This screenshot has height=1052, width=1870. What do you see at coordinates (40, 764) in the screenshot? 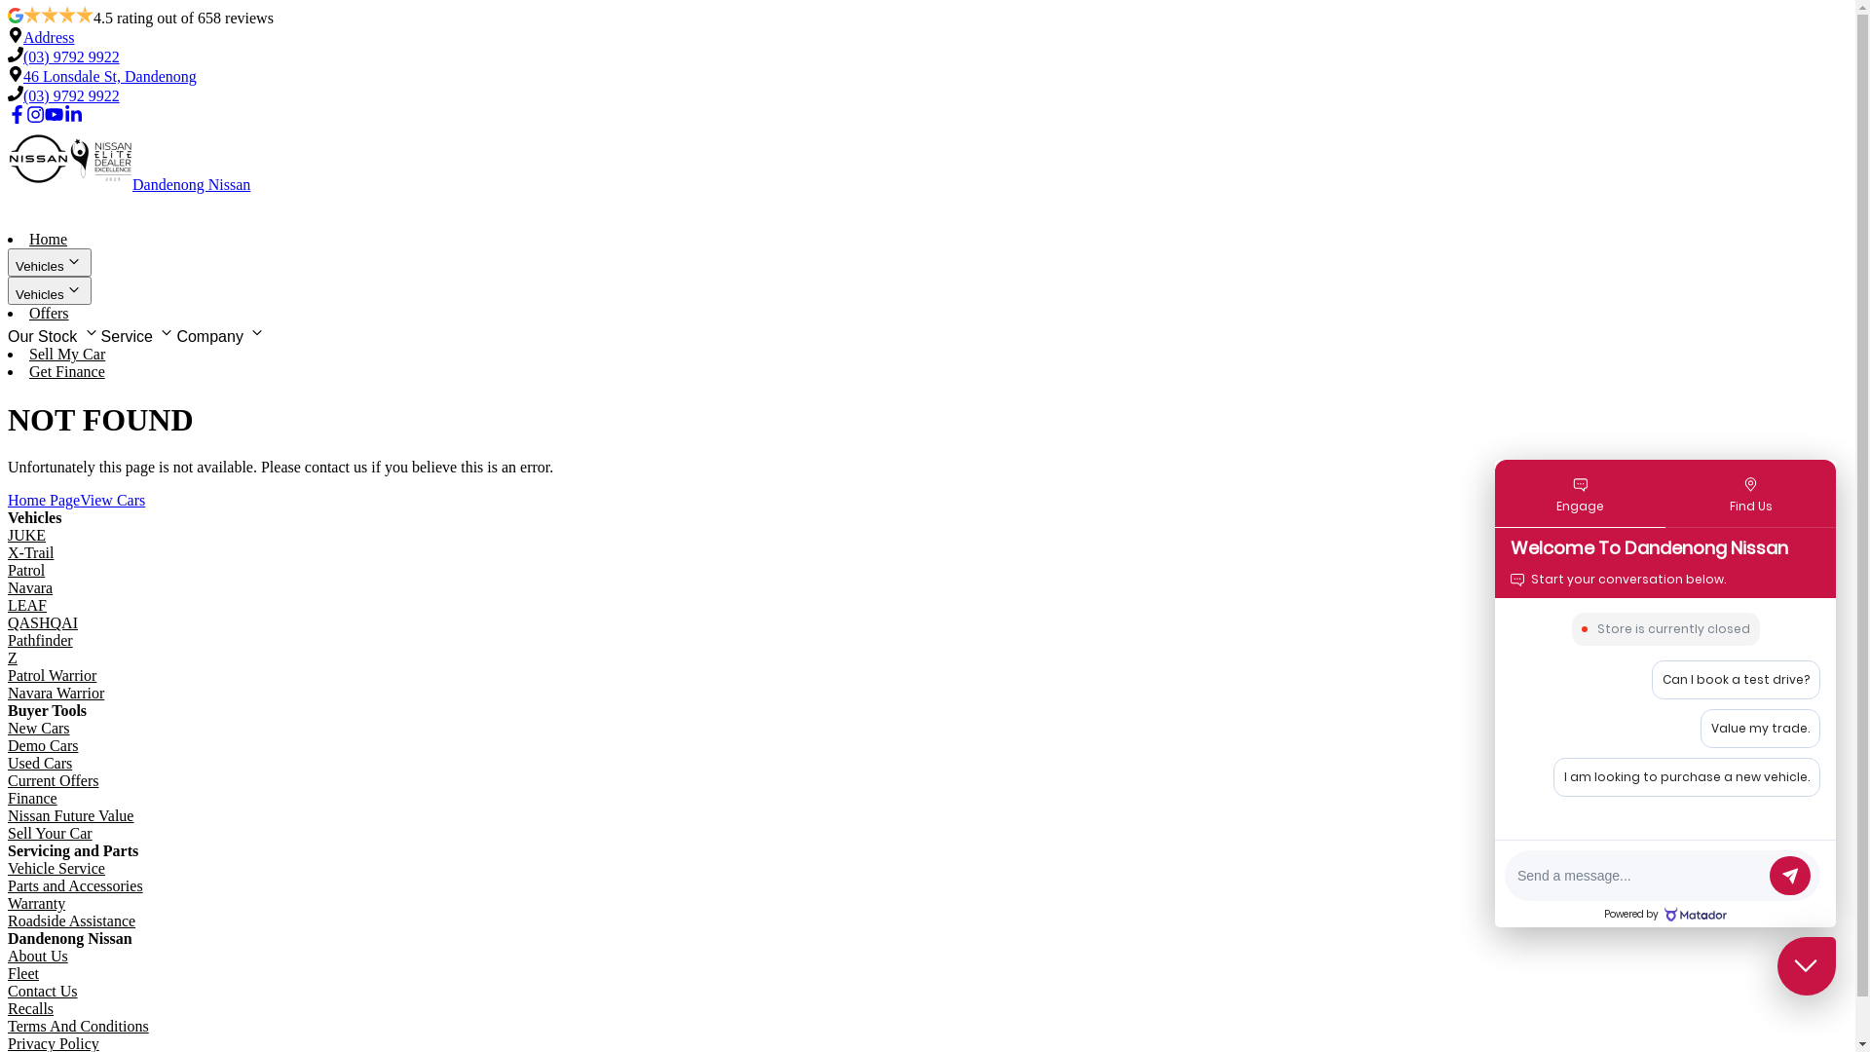
I see `Used Cars` at bounding box center [40, 764].